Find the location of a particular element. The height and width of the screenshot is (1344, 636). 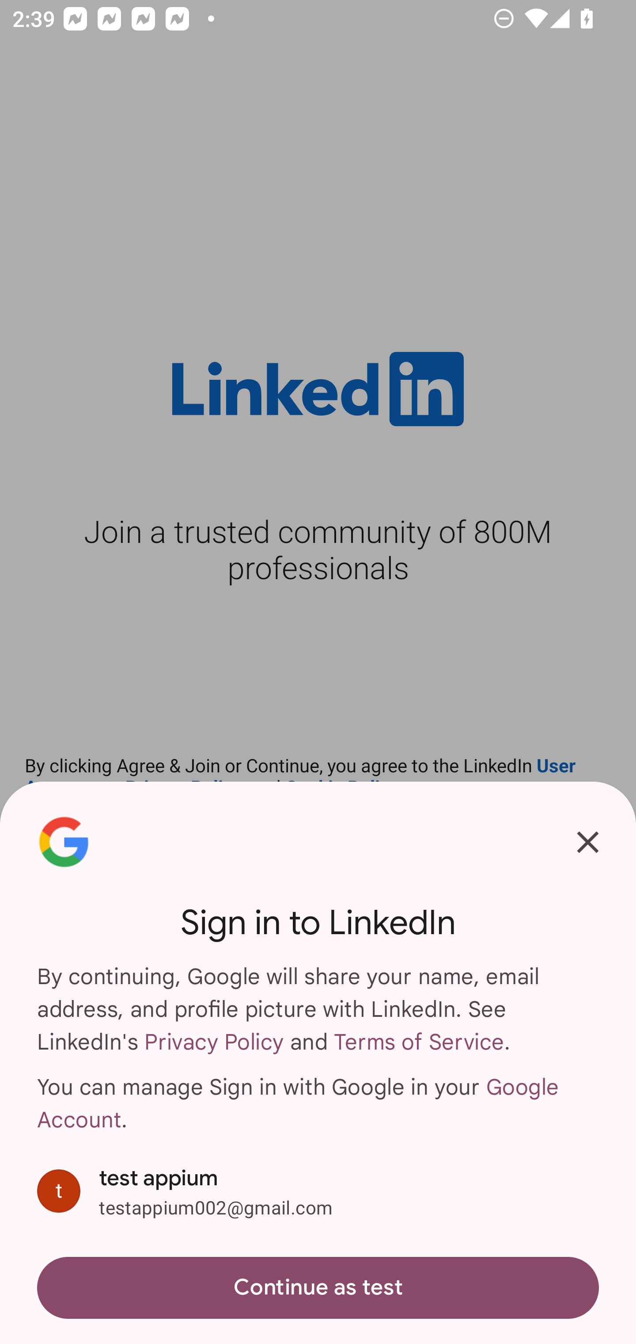

Continue as test is located at coordinates (318, 1288).